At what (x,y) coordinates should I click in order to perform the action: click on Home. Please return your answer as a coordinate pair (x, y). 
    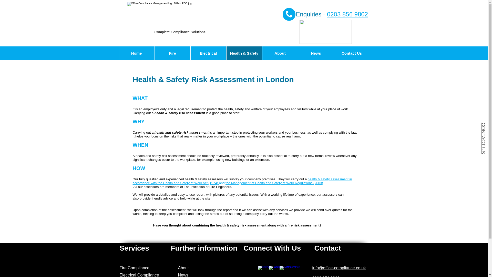
    Looking at the image, I should click on (136, 53).